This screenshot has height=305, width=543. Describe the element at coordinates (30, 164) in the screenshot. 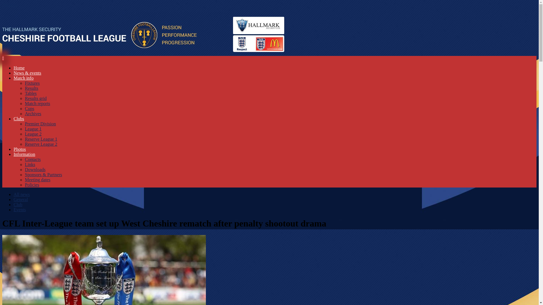

I see `Links` at that location.